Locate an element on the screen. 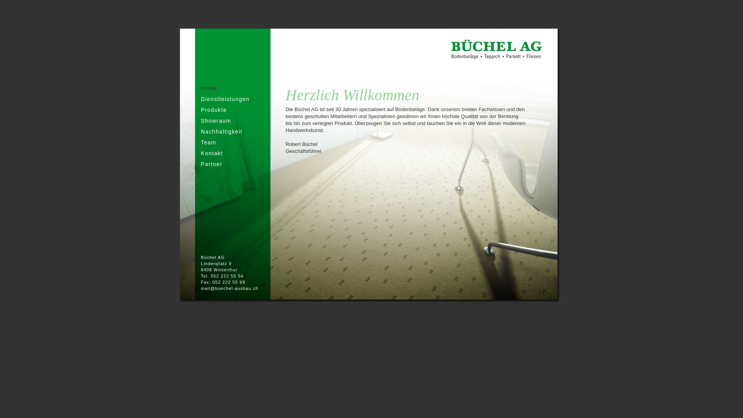 This screenshot has height=418, width=743. Dienstleistungen is located at coordinates (225, 99).